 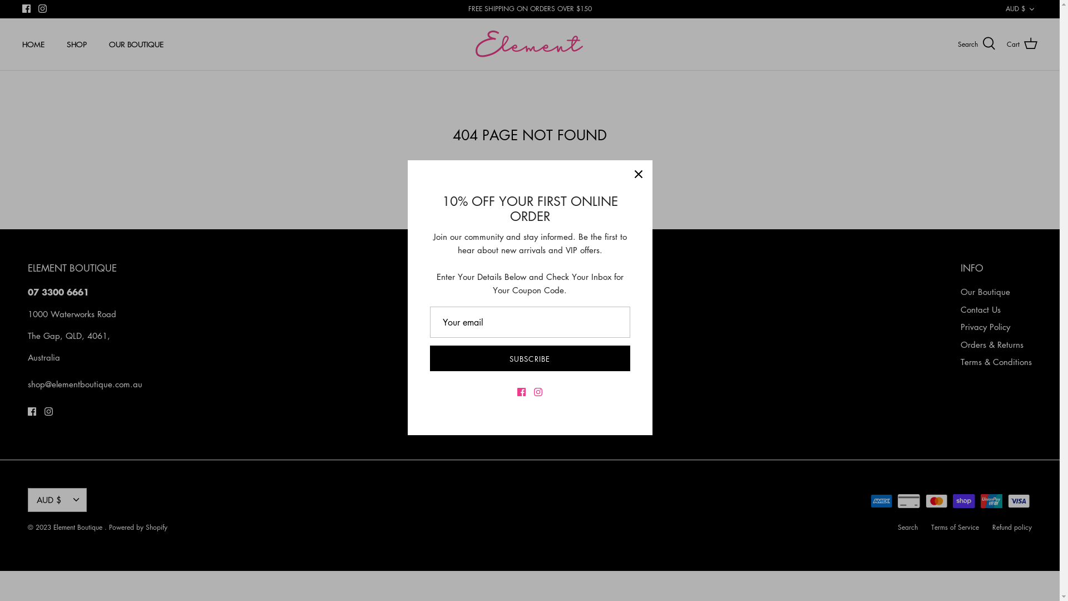 What do you see at coordinates (138, 528) in the screenshot?
I see `Powered by Shopify` at bounding box center [138, 528].